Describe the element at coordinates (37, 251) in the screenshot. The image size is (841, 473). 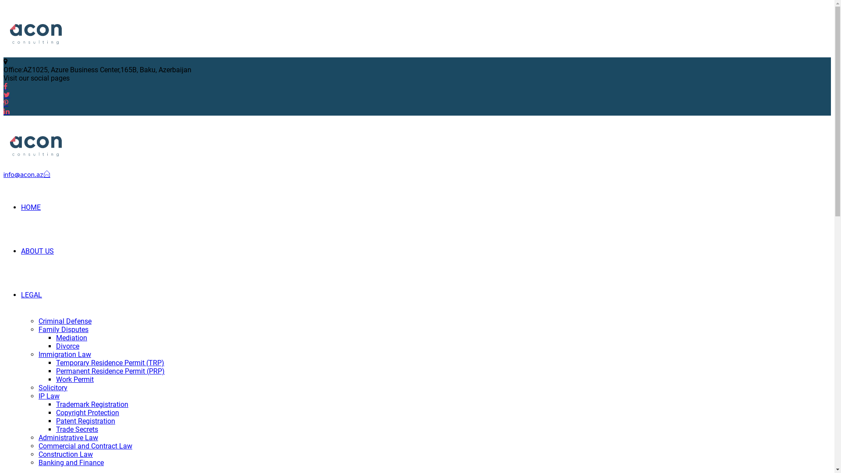
I see `ABOUT US` at that location.